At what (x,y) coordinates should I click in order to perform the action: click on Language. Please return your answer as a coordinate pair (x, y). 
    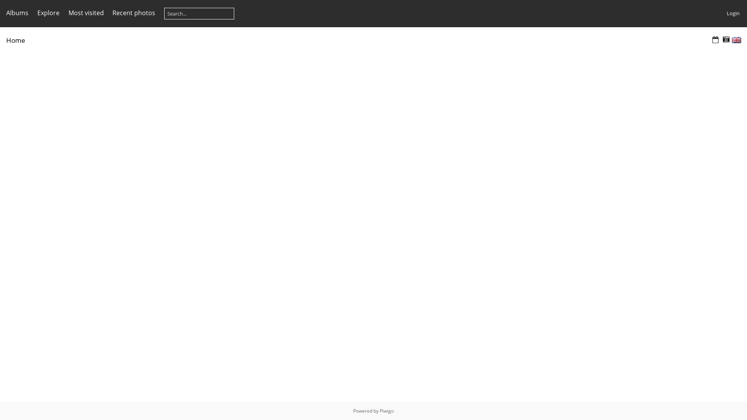
    Looking at the image, I should click on (737, 40).